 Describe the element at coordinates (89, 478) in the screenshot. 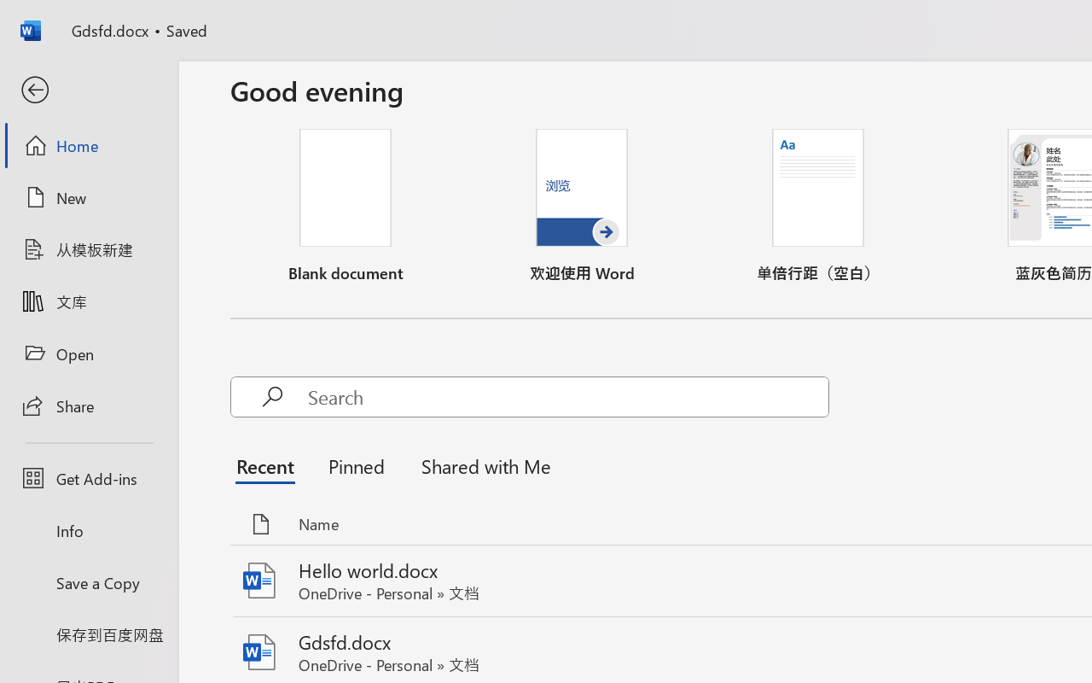

I see `Get Add-ins` at that location.